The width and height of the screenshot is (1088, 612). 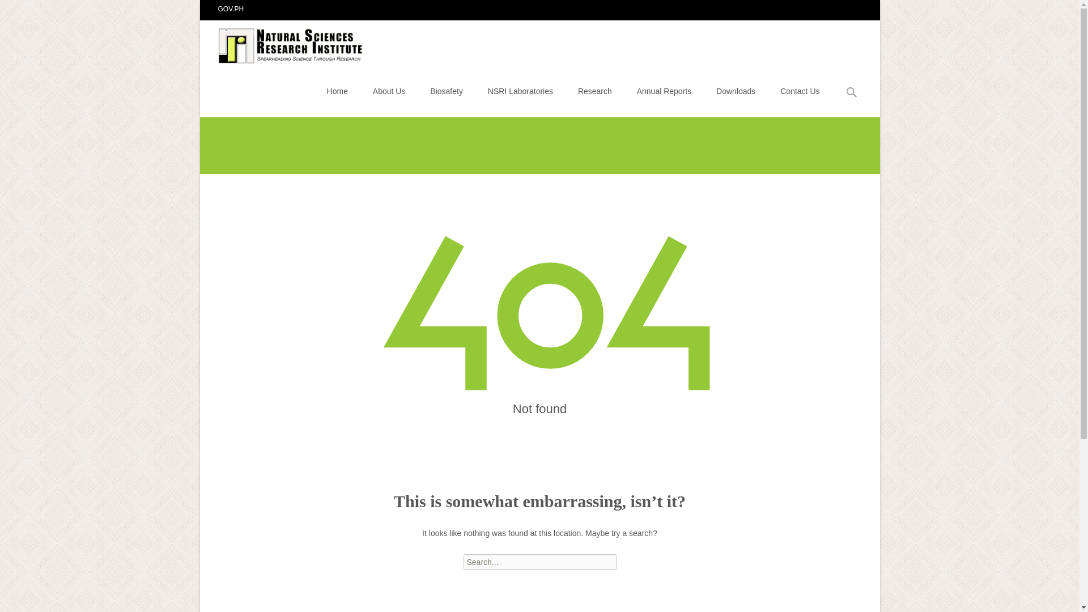 I want to click on Annual Reports, so click(x=664, y=91).